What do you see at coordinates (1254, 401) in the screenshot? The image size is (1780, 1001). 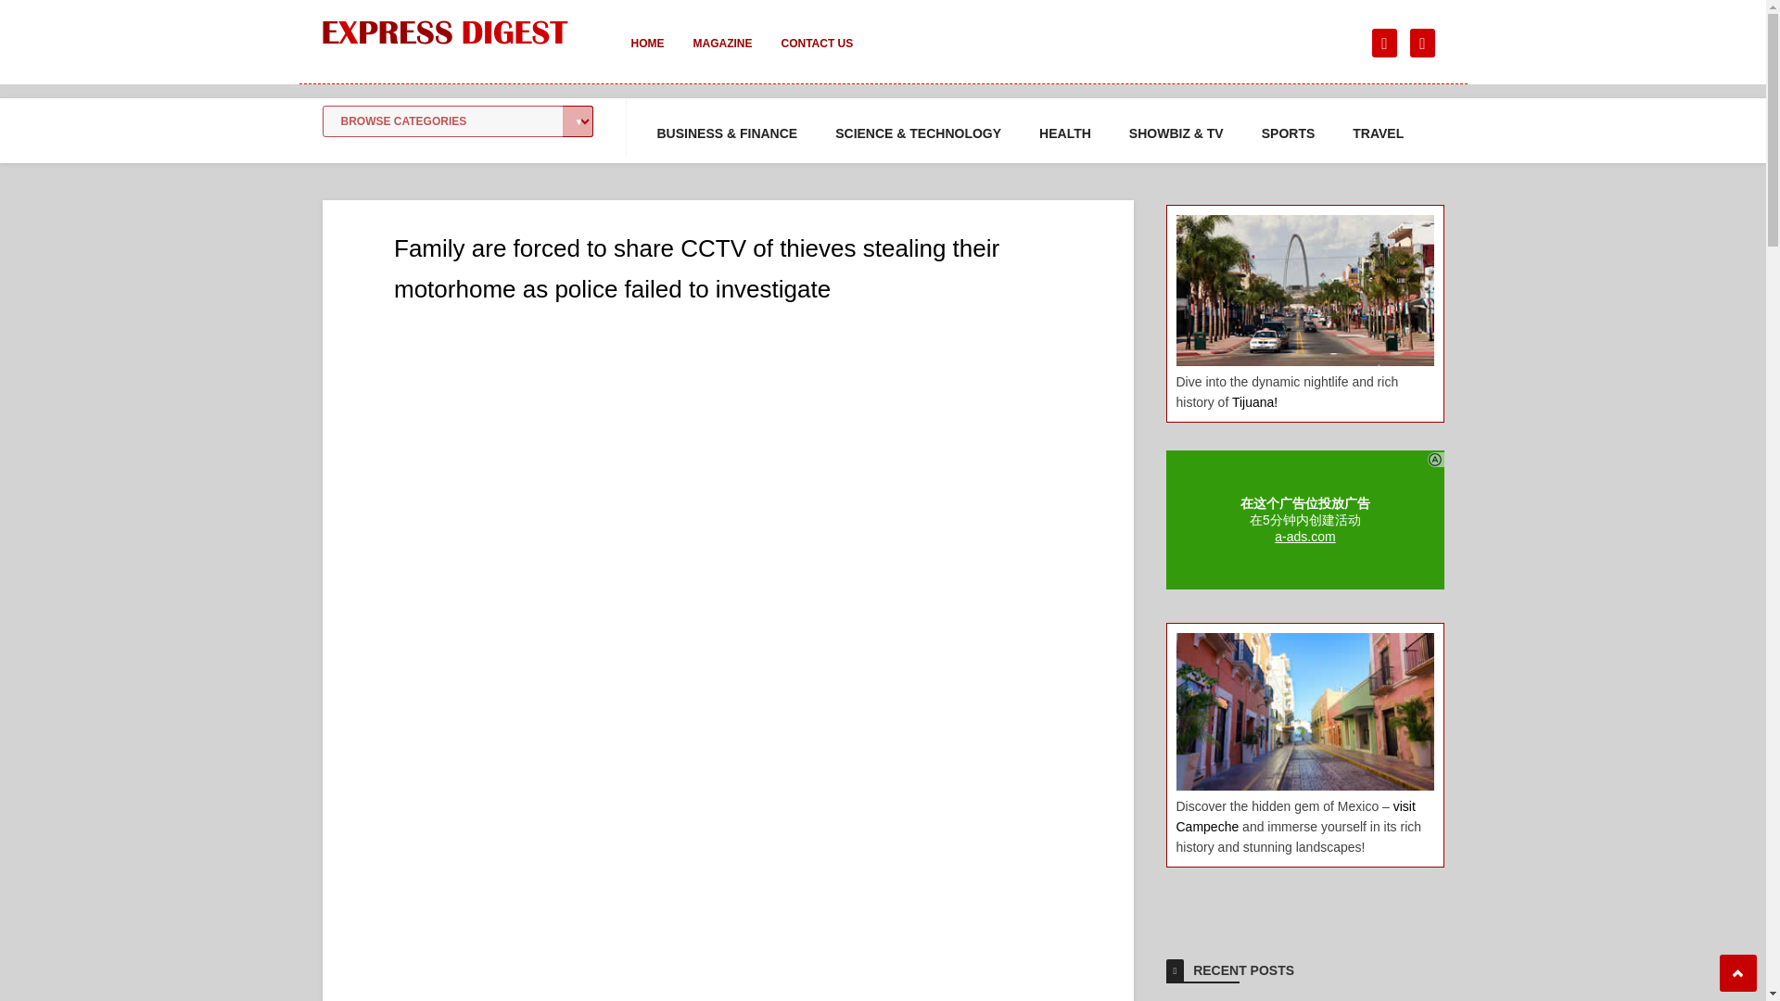 I see `Tijuana!` at bounding box center [1254, 401].